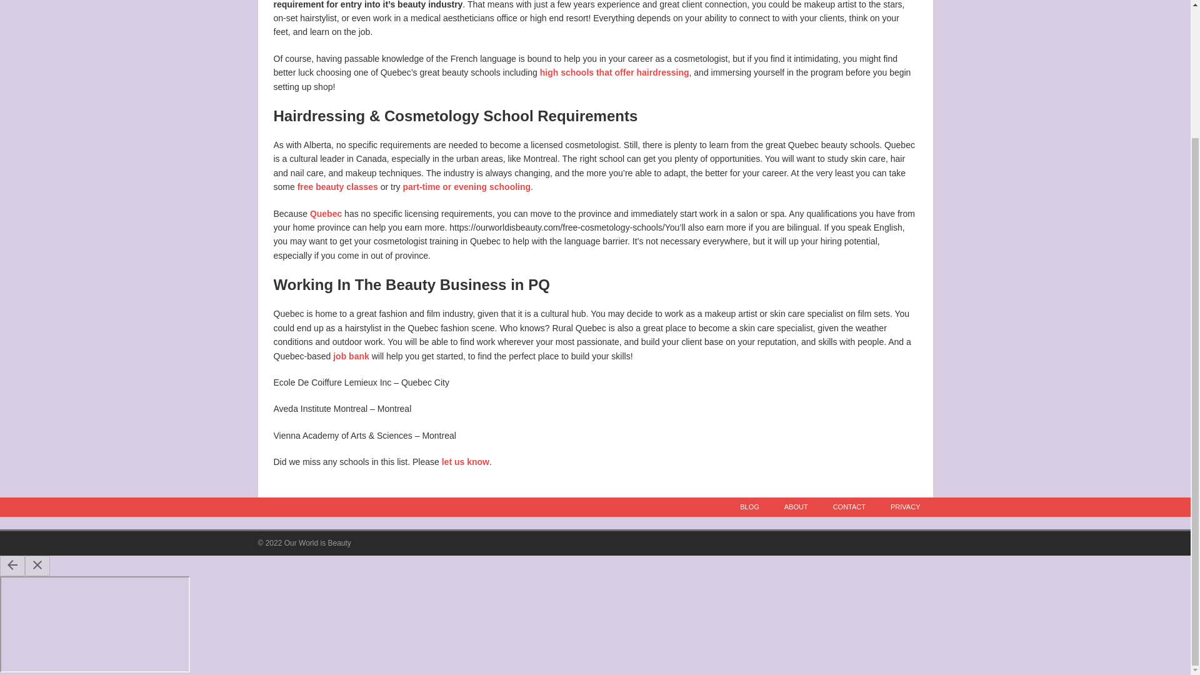 This screenshot has width=1200, height=675. Describe the element at coordinates (614, 72) in the screenshot. I see `high schools that offer hairdressing` at that location.